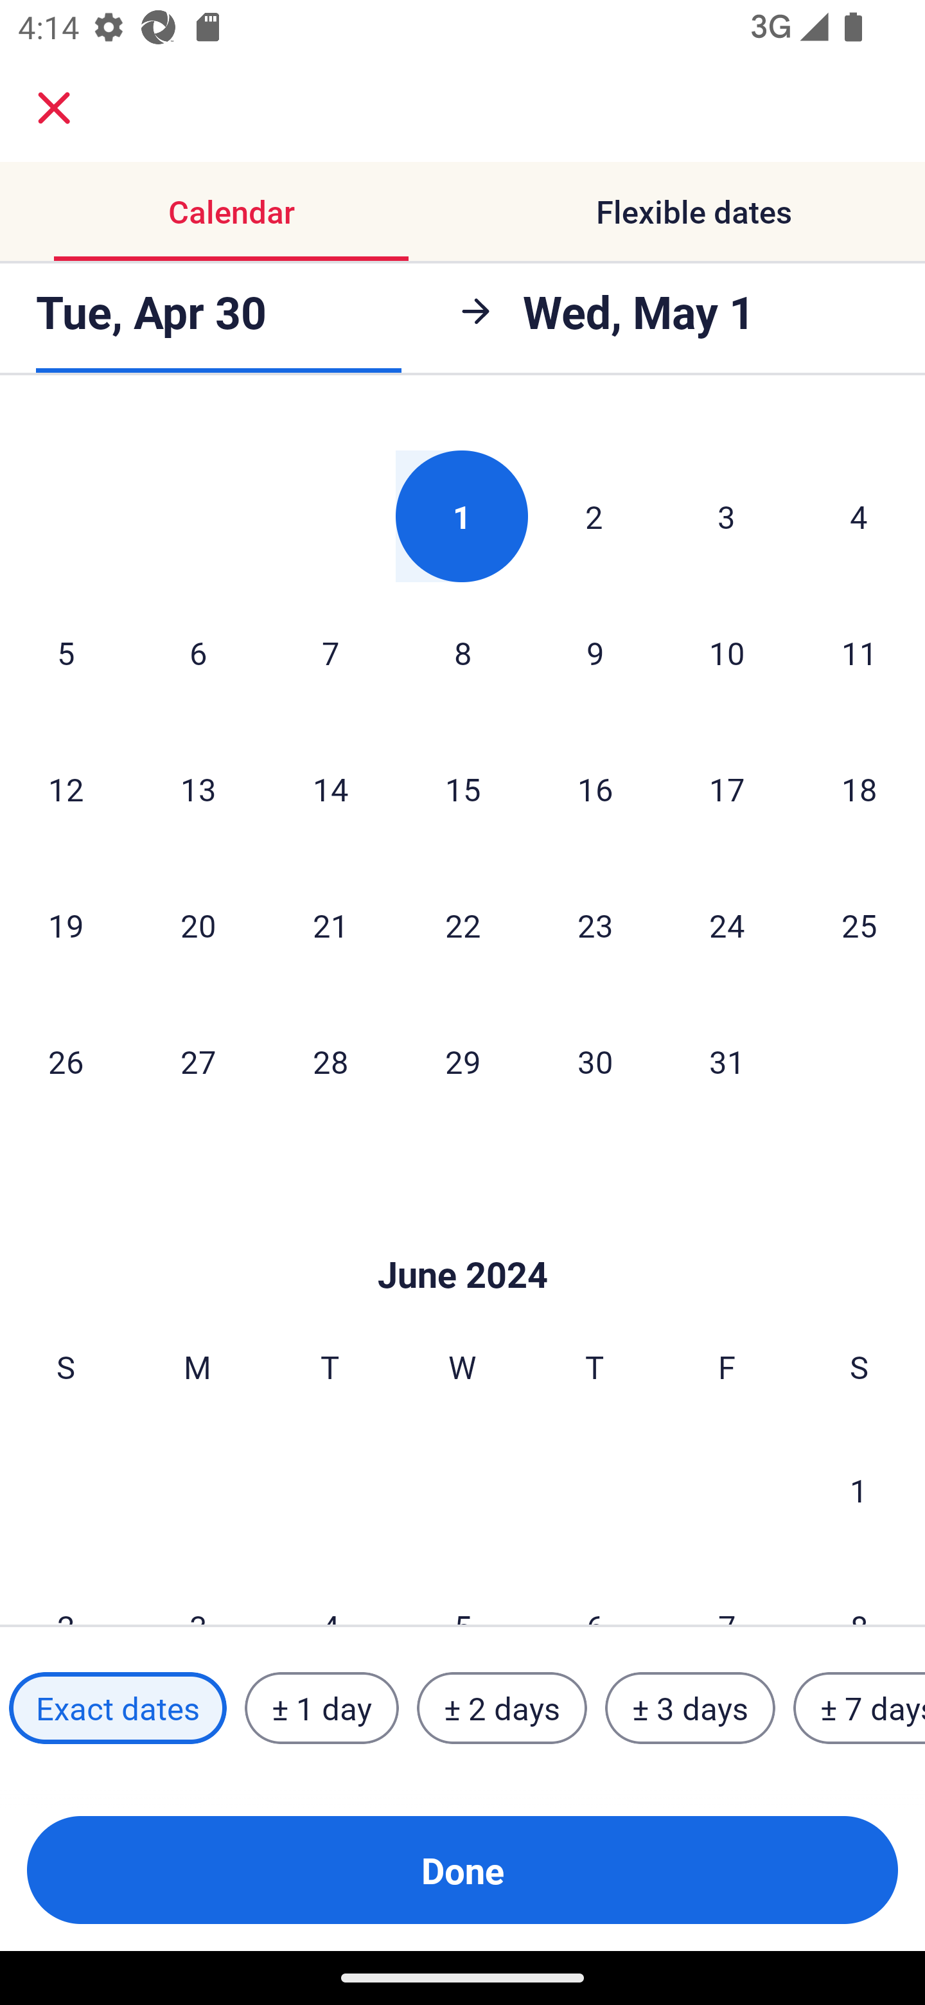 The image size is (925, 2005). Describe the element at coordinates (330, 925) in the screenshot. I see `21 Tuesday, May 21, 2024` at that location.